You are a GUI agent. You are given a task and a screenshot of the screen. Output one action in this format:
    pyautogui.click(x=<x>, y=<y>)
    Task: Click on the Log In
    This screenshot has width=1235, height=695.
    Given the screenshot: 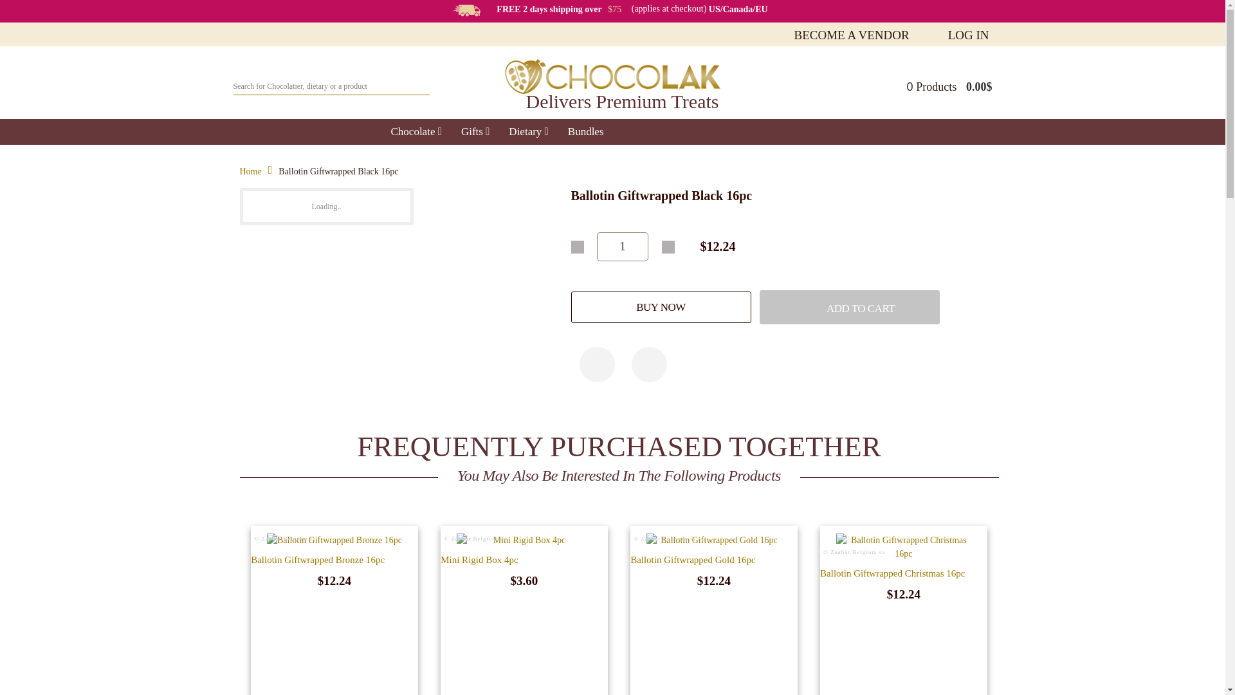 What is the action you would take?
    pyautogui.click(x=969, y=35)
    